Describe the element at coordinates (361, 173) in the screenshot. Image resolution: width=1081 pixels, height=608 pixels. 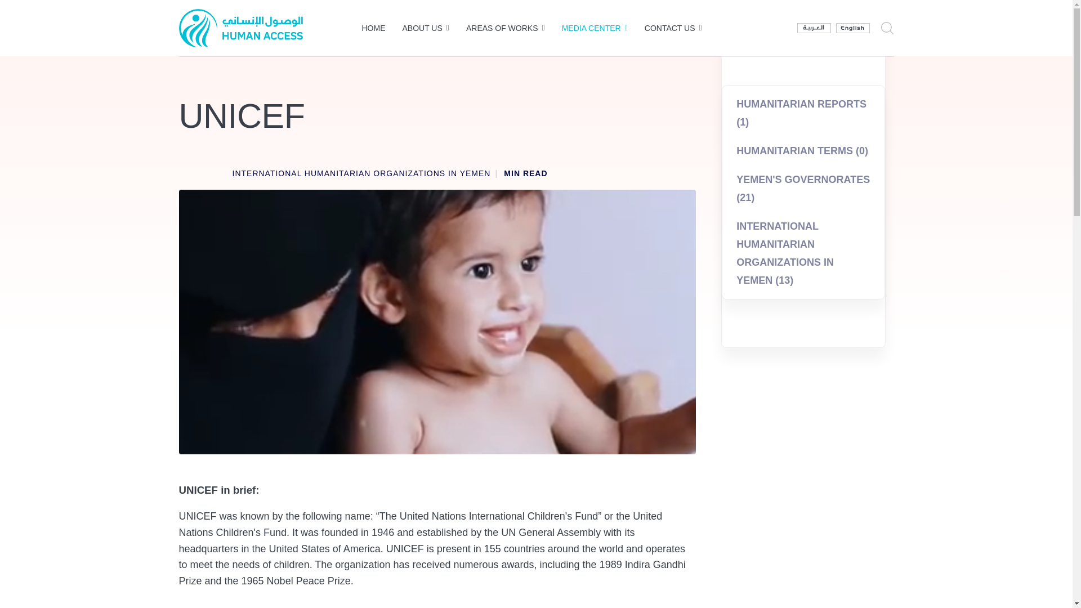
I see `INTERNATIONAL HUMANITARIAN ORGANIZATIONS IN YEMEN` at that location.